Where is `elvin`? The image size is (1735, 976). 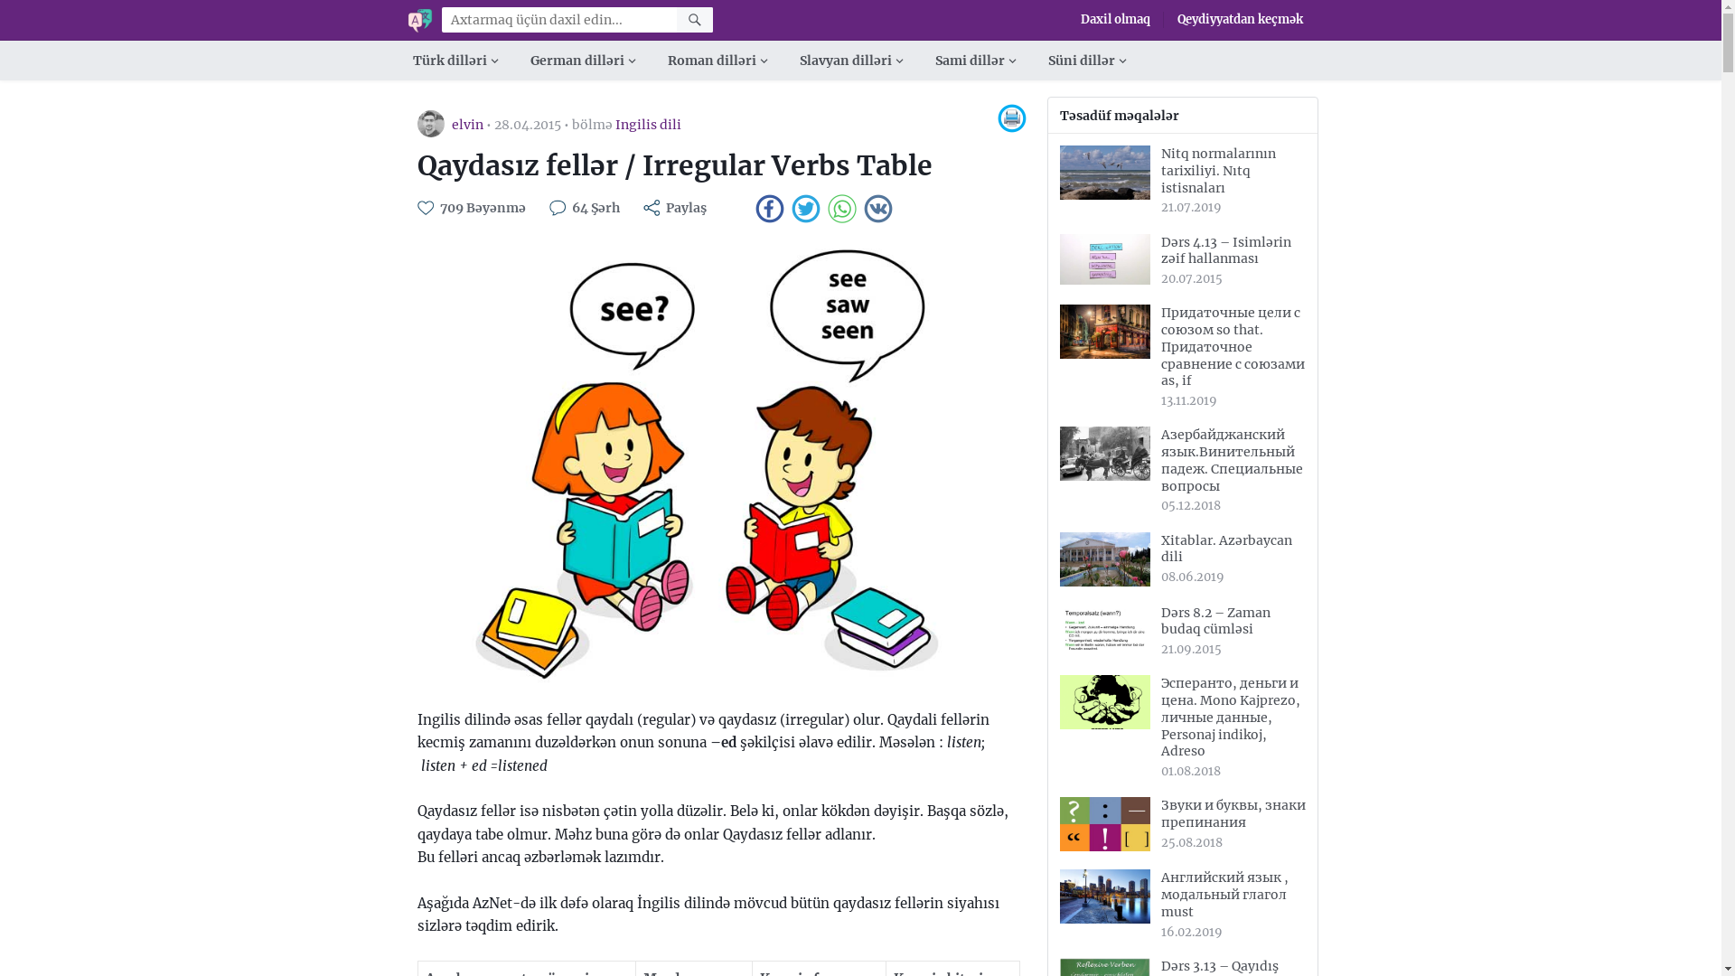 elvin is located at coordinates (468, 125).